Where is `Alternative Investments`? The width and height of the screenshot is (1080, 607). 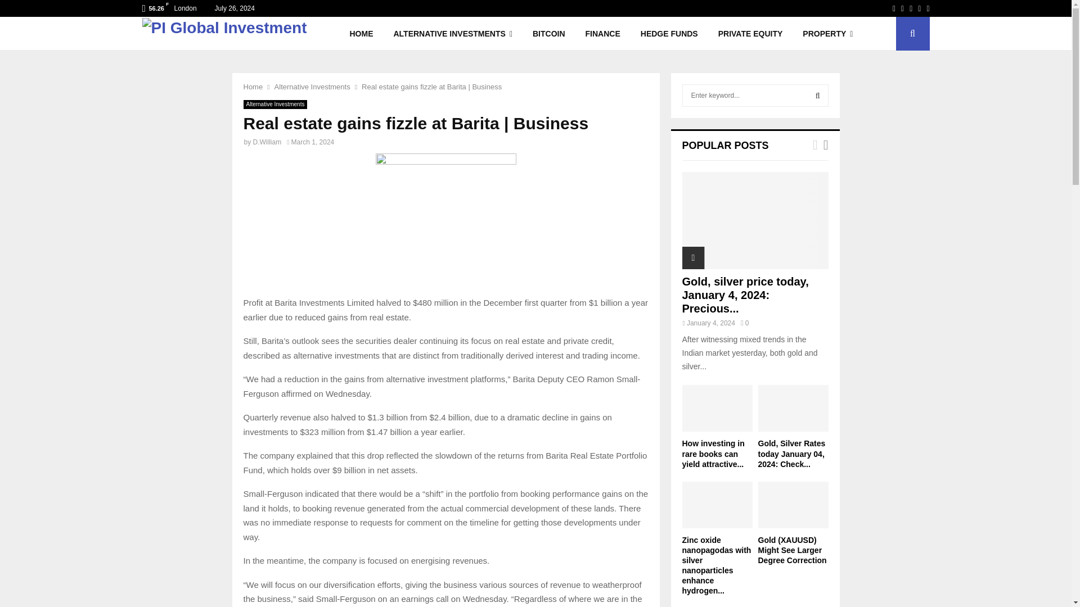
Alternative Investments is located at coordinates (312, 87).